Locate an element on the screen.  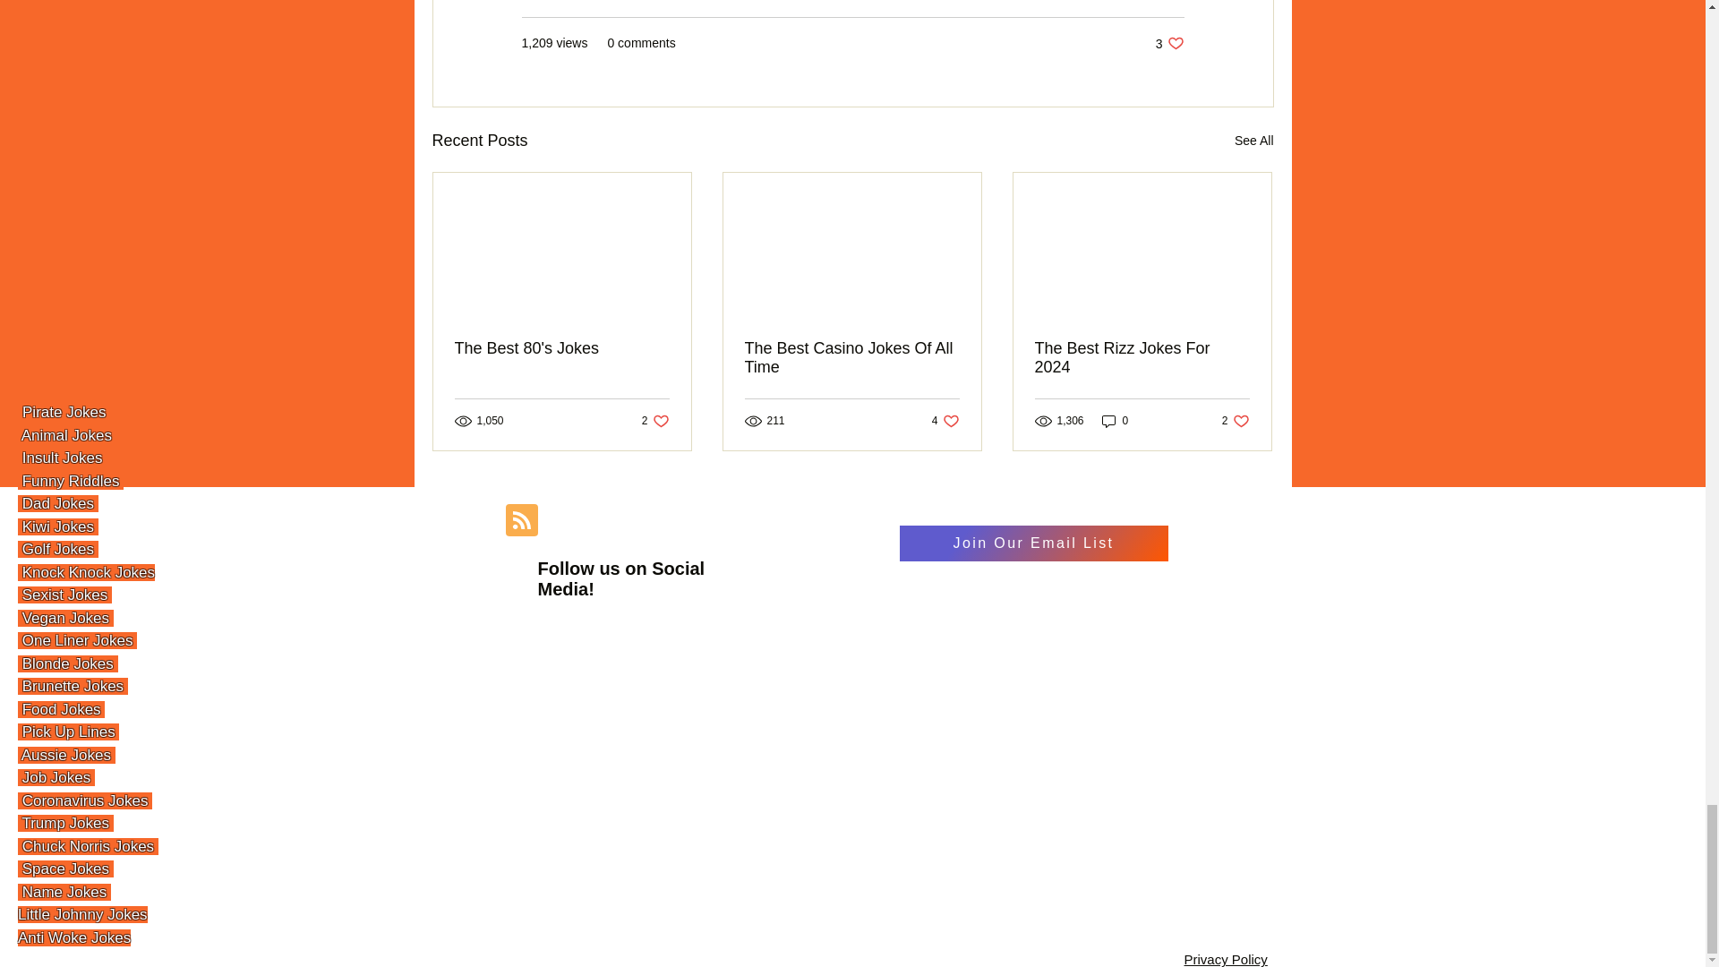
The Best Casino Jokes Of All Time is located at coordinates (851, 358).